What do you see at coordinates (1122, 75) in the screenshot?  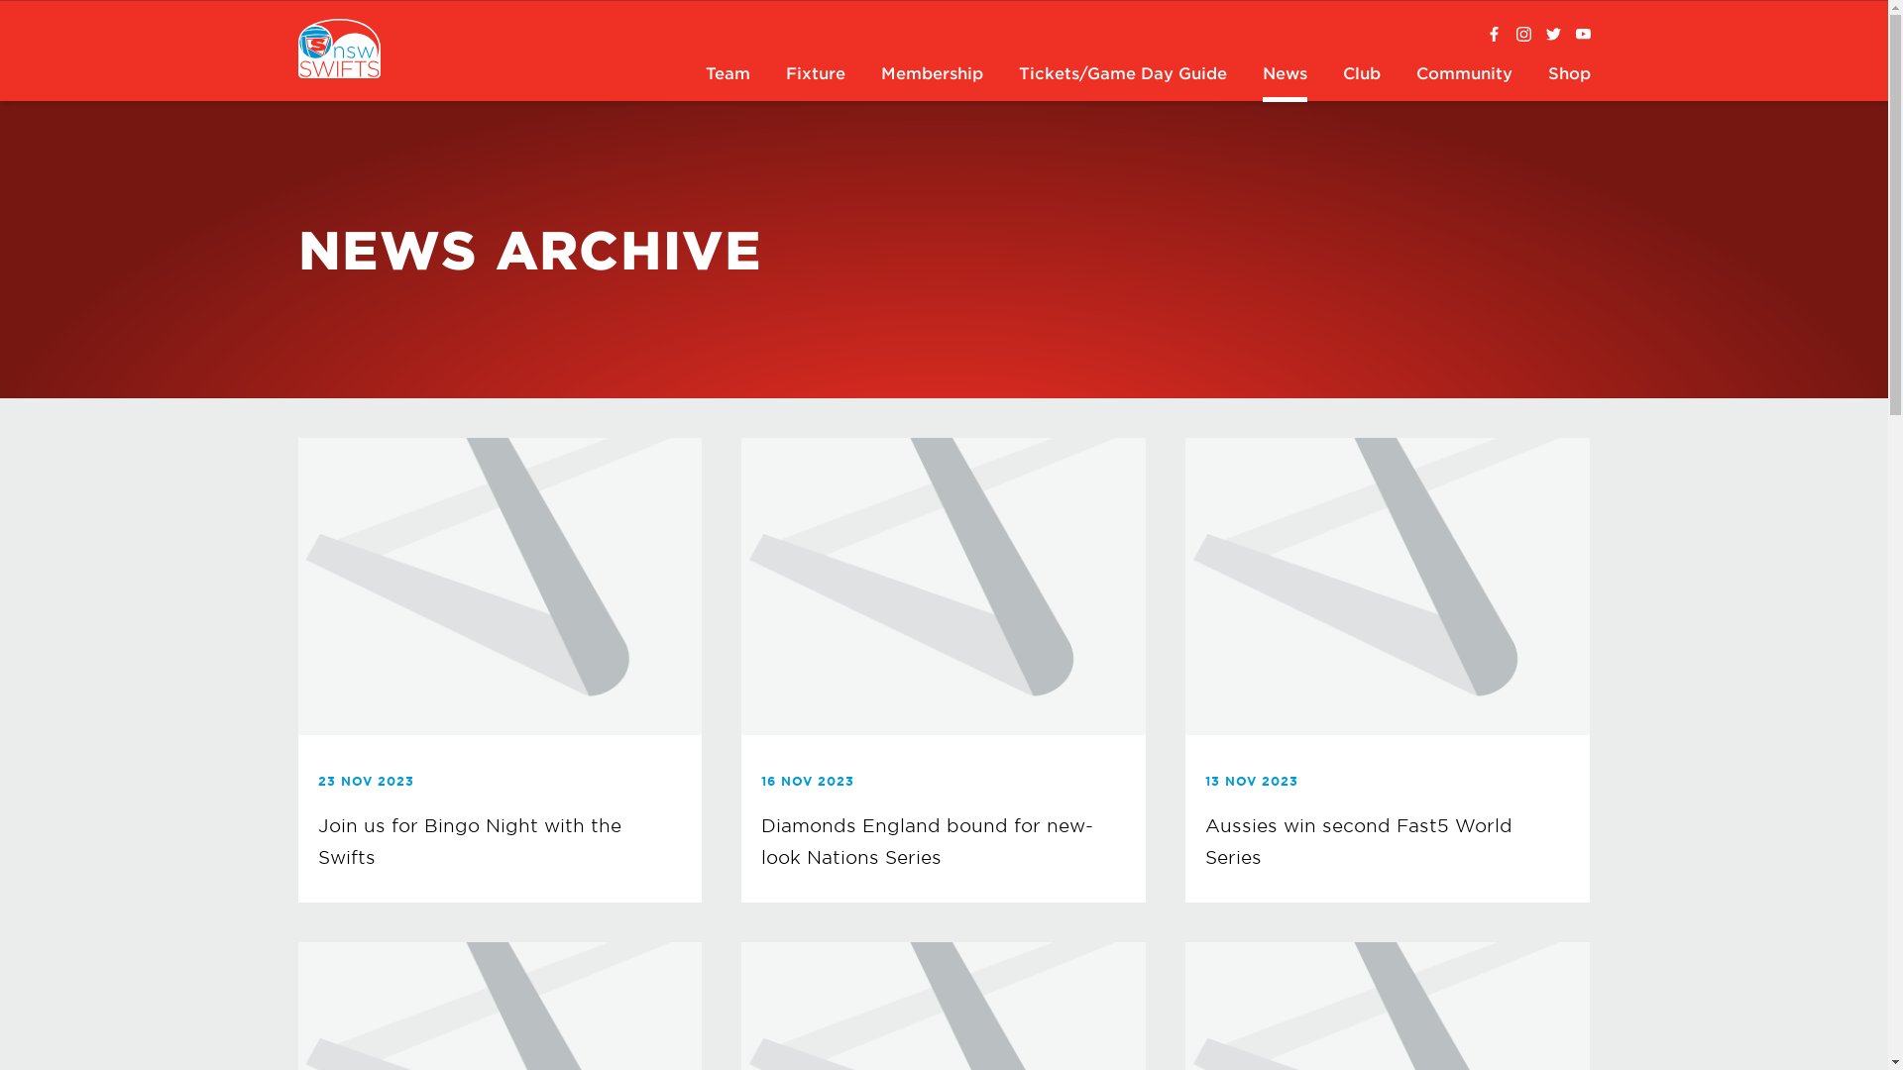 I see `Tickets/Game Day Guide` at bounding box center [1122, 75].